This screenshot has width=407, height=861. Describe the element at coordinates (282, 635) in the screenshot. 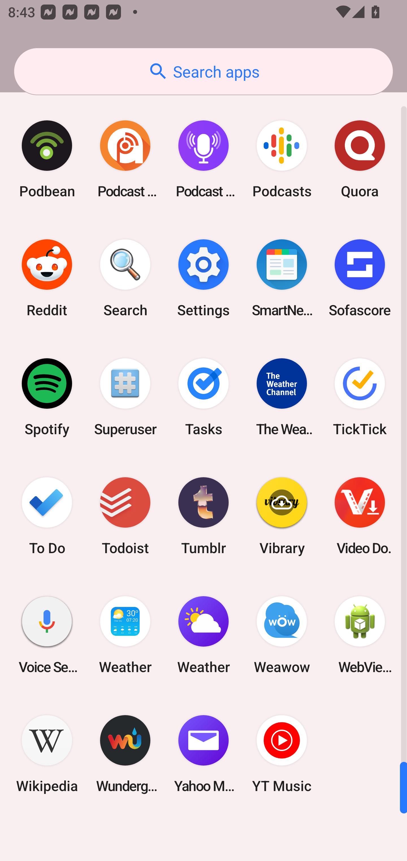

I see `Weawow` at that location.